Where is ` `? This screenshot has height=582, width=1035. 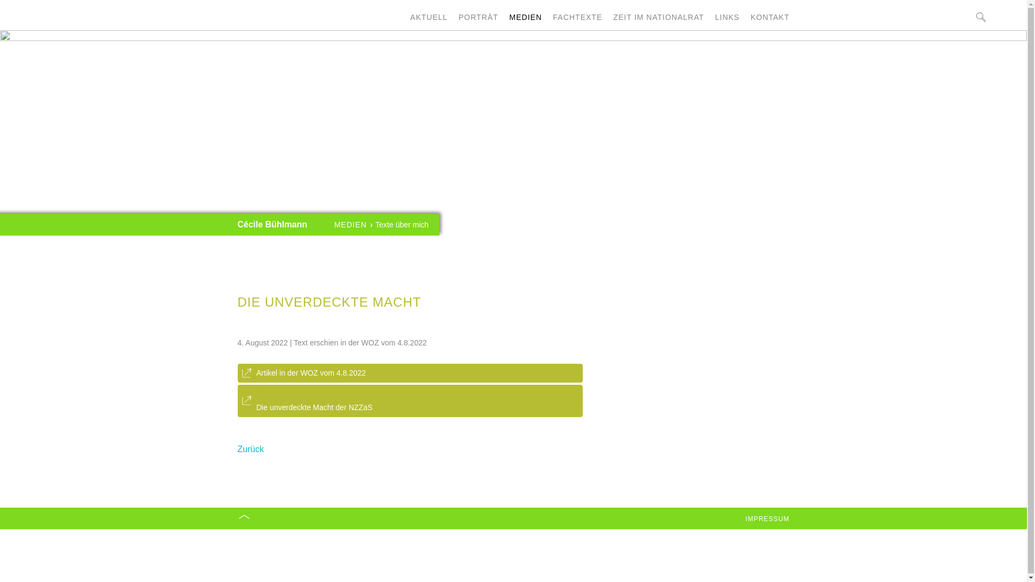
  is located at coordinates (41, 30).